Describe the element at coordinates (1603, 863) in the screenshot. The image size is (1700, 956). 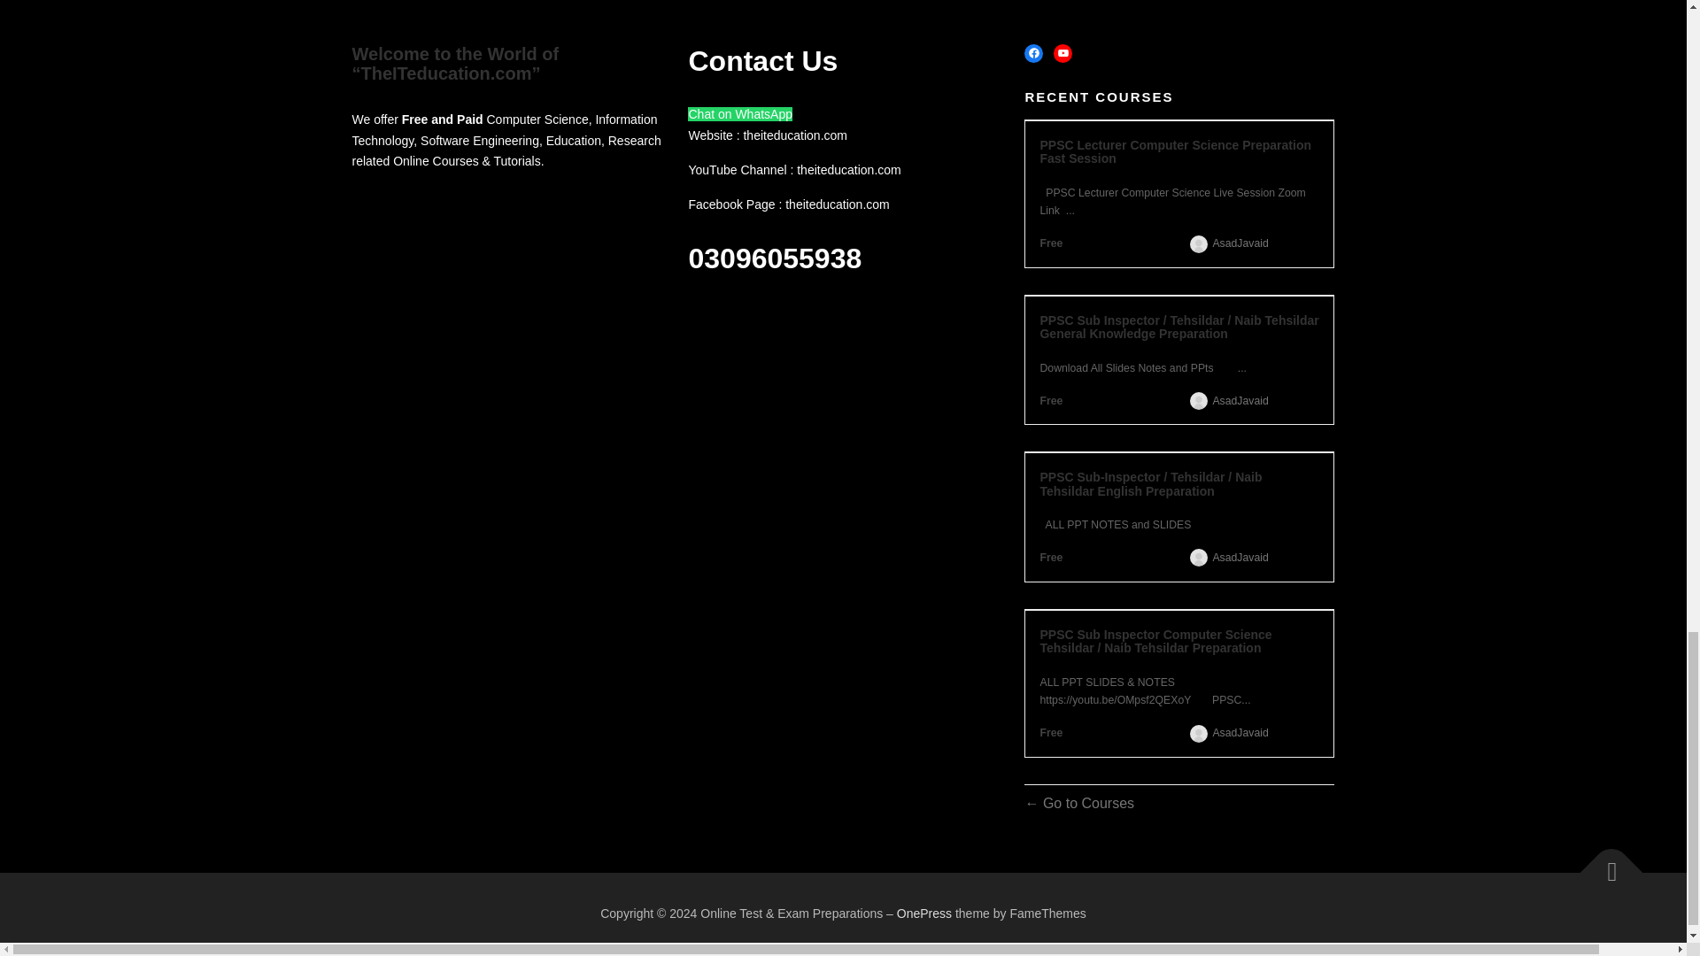
I see `Back To Top` at that location.